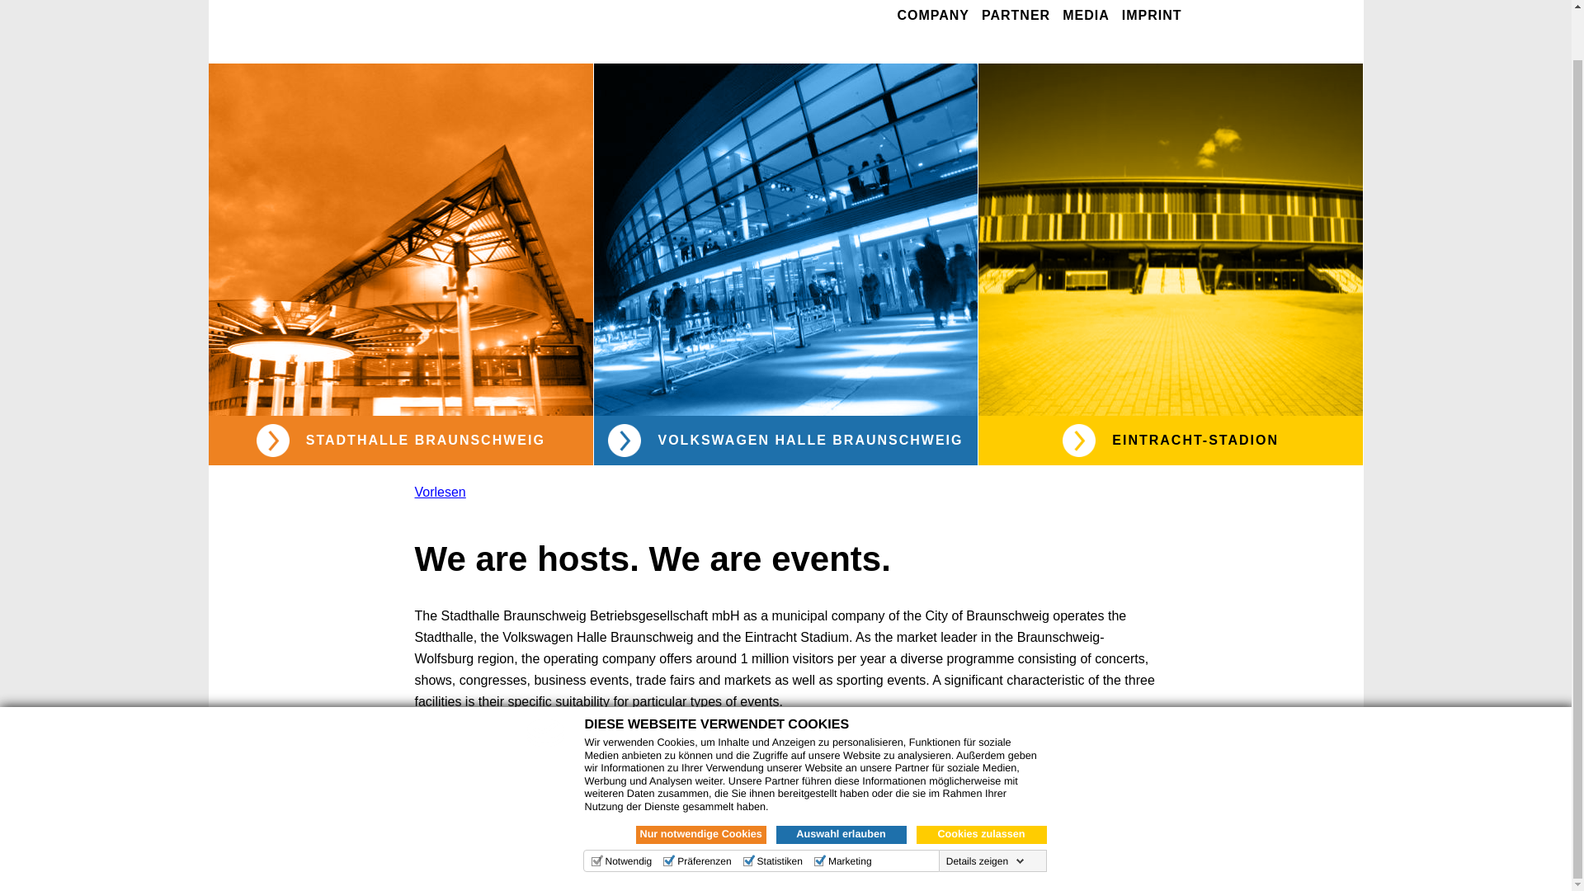 This screenshot has height=891, width=1584. What do you see at coordinates (700, 783) in the screenshot?
I see `Nur notwendige Cookies` at bounding box center [700, 783].